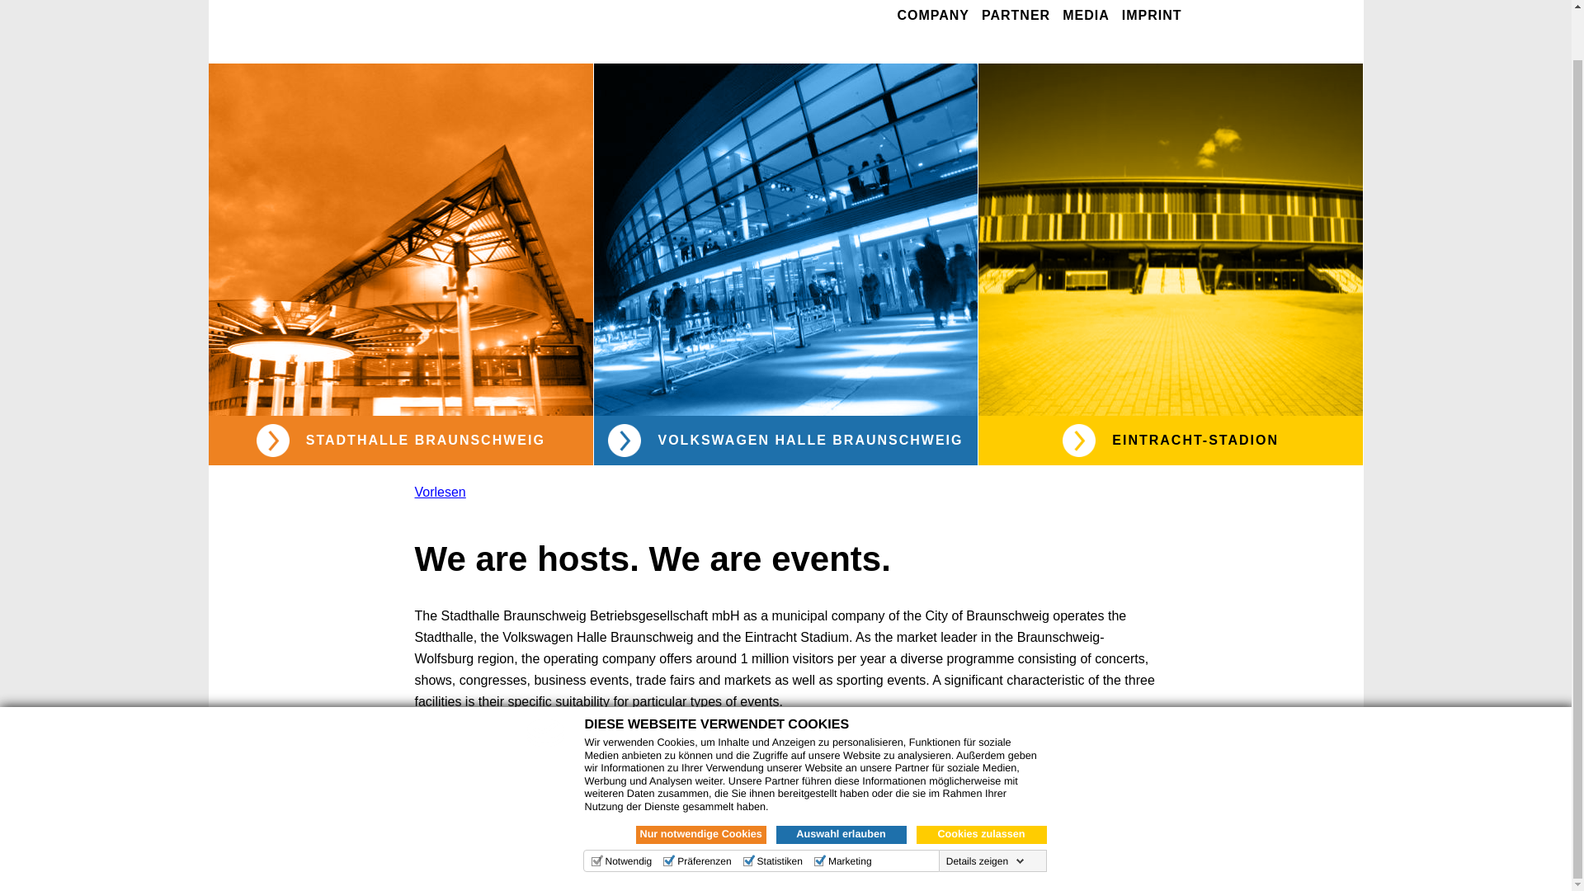 This screenshot has height=891, width=1584. What do you see at coordinates (700, 783) in the screenshot?
I see `Nur notwendige Cookies` at bounding box center [700, 783].